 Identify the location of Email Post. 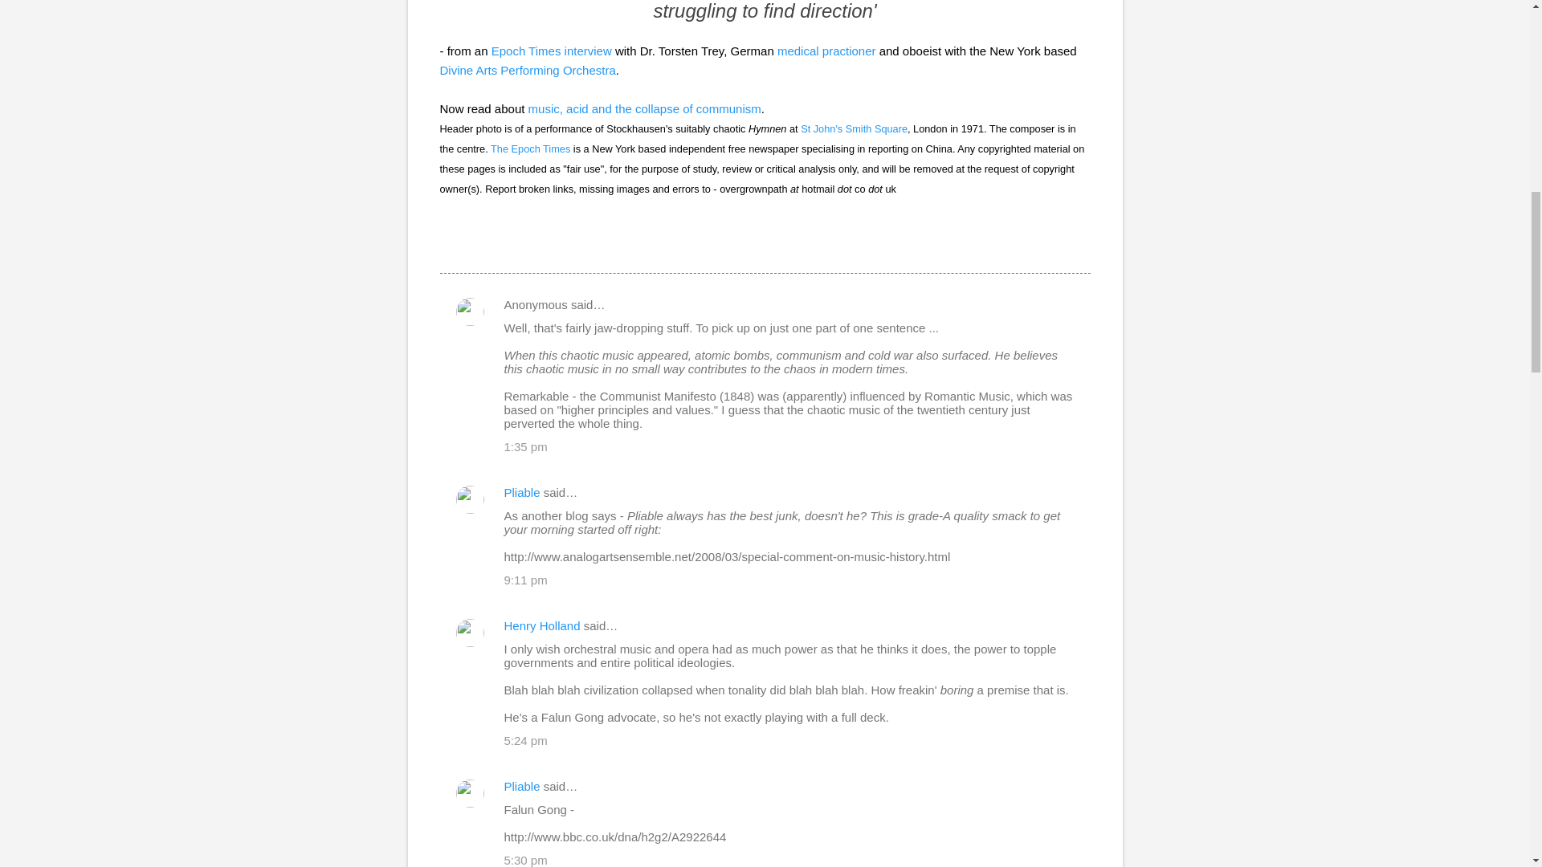
(450, 244).